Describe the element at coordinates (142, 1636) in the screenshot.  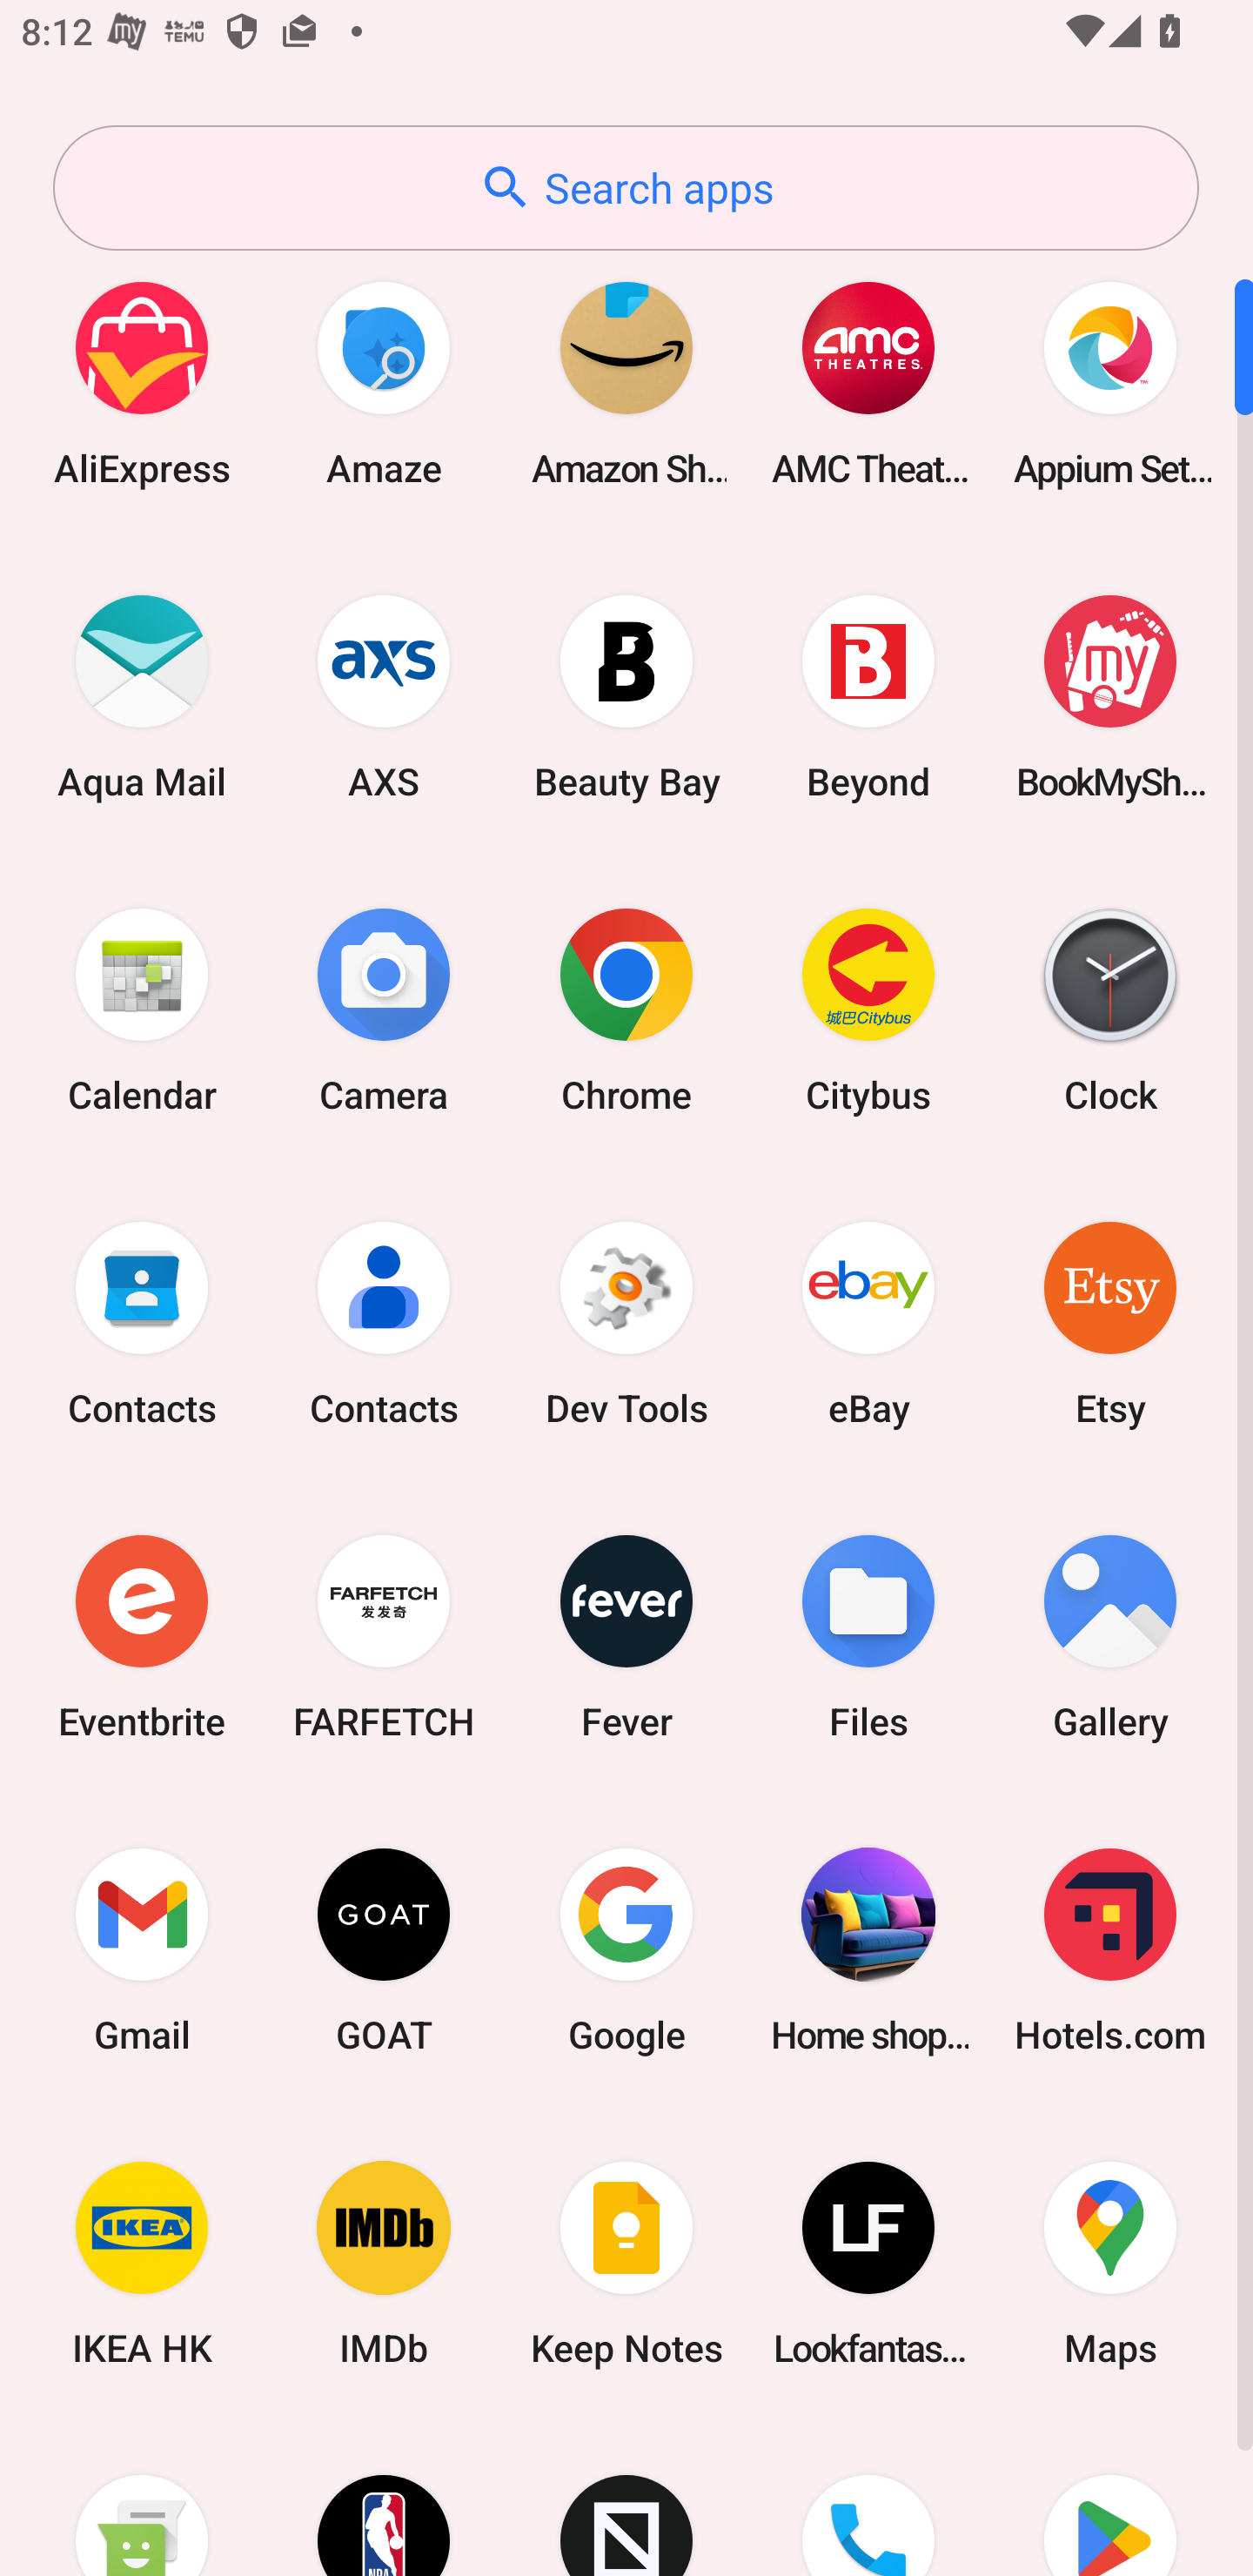
I see `Eventbrite` at that location.